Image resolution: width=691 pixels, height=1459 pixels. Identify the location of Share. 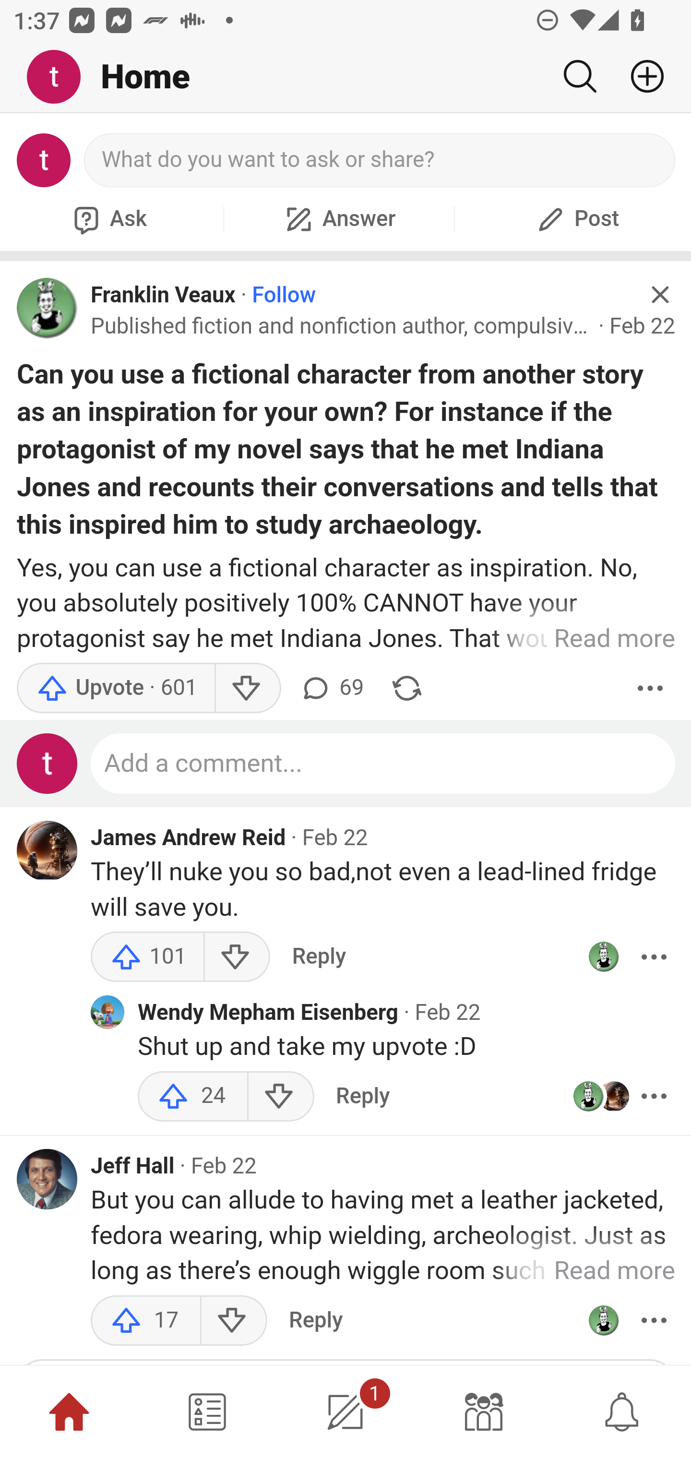
(407, 688).